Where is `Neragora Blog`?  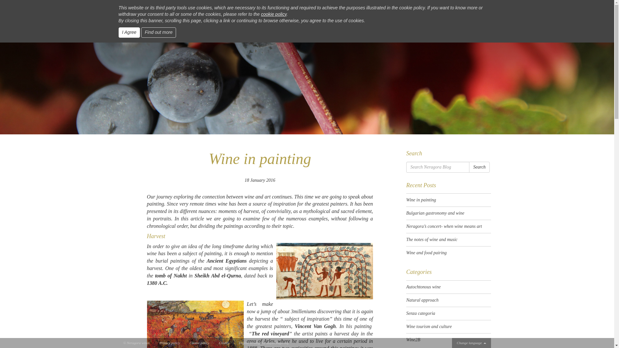 Neragora Blog is located at coordinates (307, 16).